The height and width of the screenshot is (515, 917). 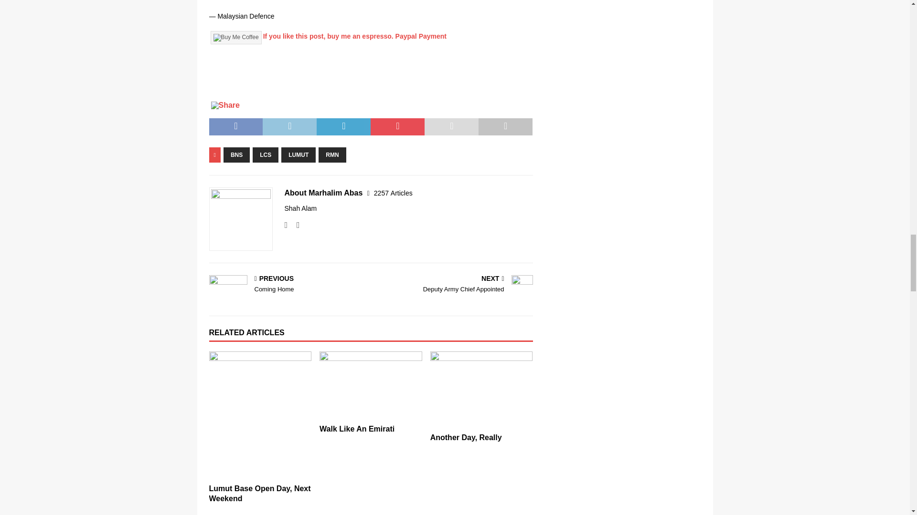 What do you see at coordinates (298, 154) in the screenshot?
I see `BNS` at bounding box center [298, 154].